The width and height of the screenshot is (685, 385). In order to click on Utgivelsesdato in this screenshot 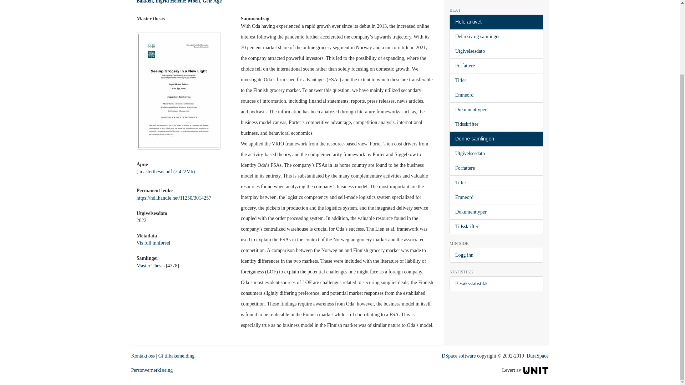, I will do `click(496, 51)`.